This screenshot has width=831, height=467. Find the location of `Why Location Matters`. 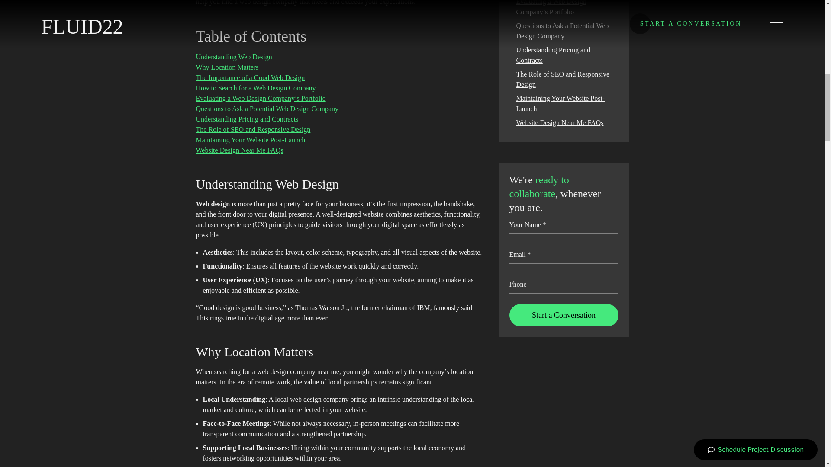

Why Location Matters is located at coordinates (227, 67).